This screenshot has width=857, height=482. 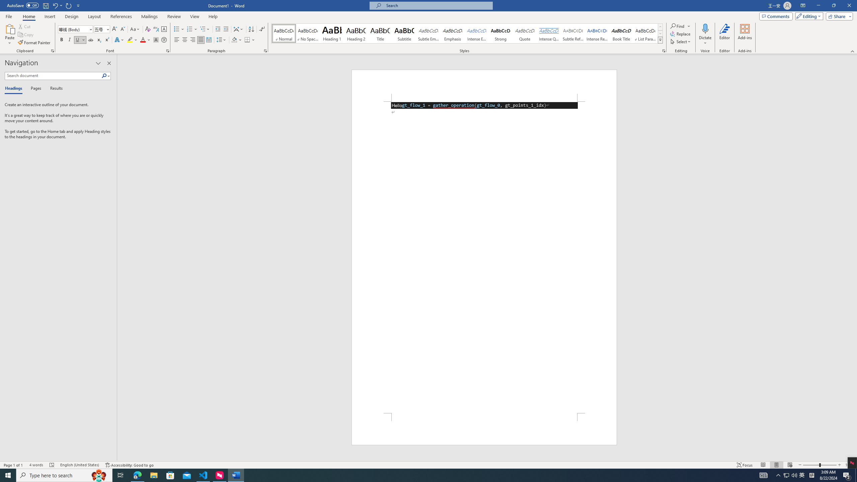 What do you see at coordinates (109, 63) in the screenshot?
I see `Close pane` at bounding box center [109, 63].